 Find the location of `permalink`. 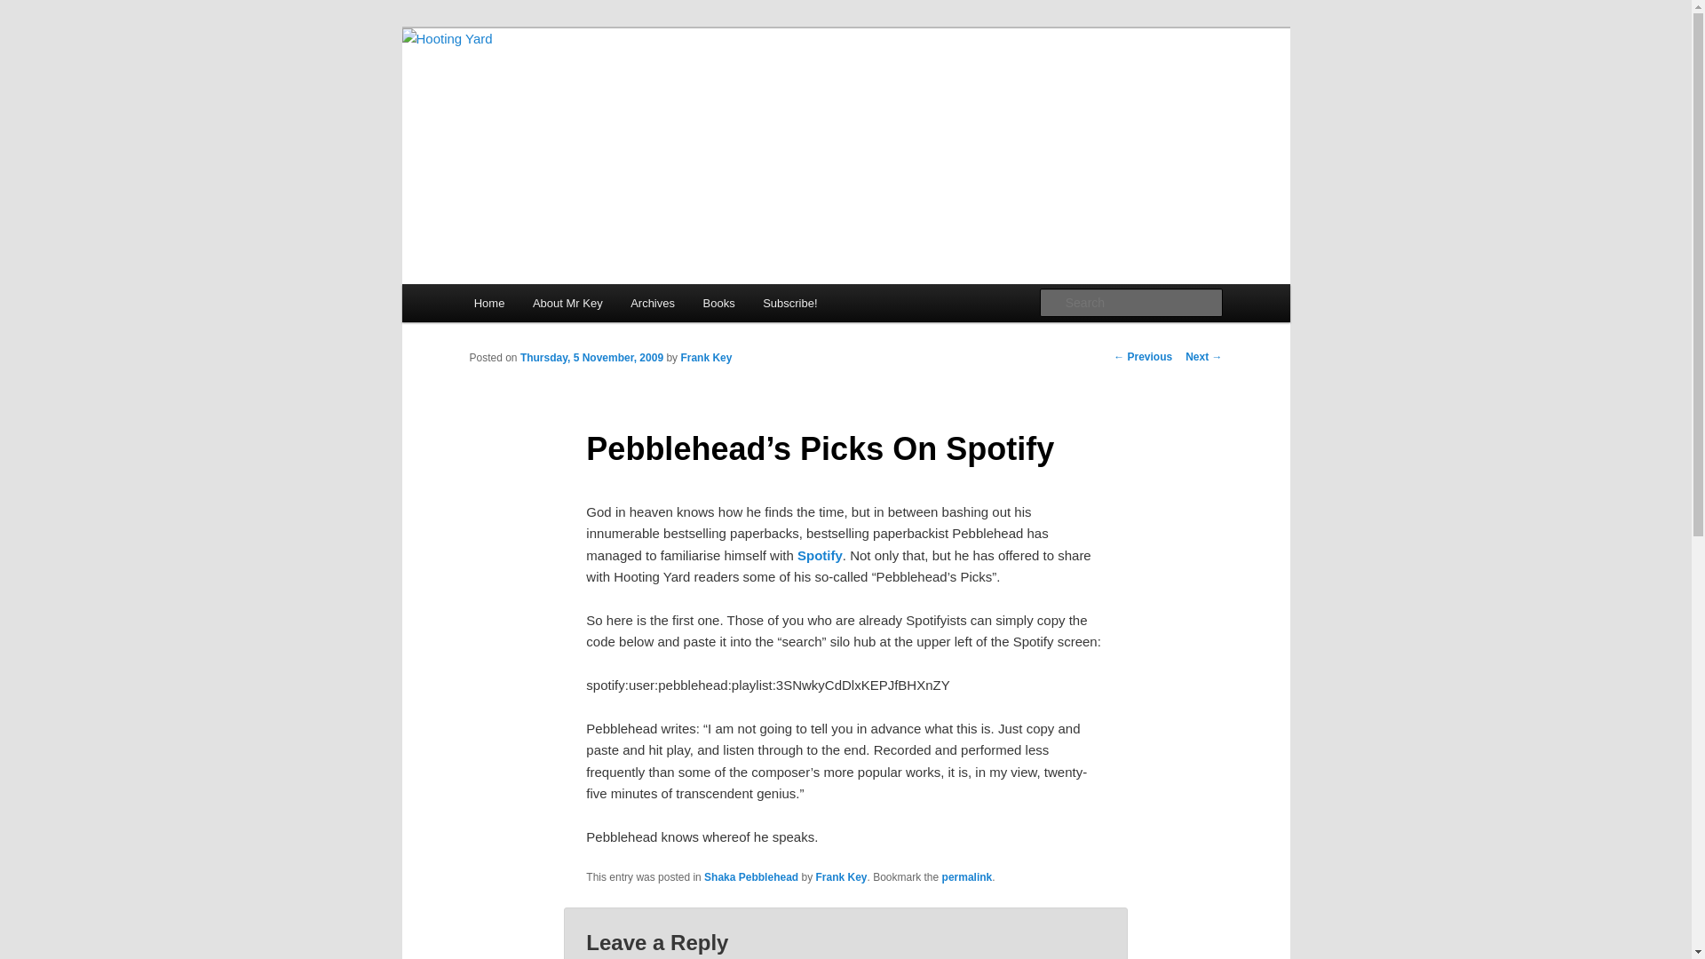

permalink is located at coordinates (967, 876).